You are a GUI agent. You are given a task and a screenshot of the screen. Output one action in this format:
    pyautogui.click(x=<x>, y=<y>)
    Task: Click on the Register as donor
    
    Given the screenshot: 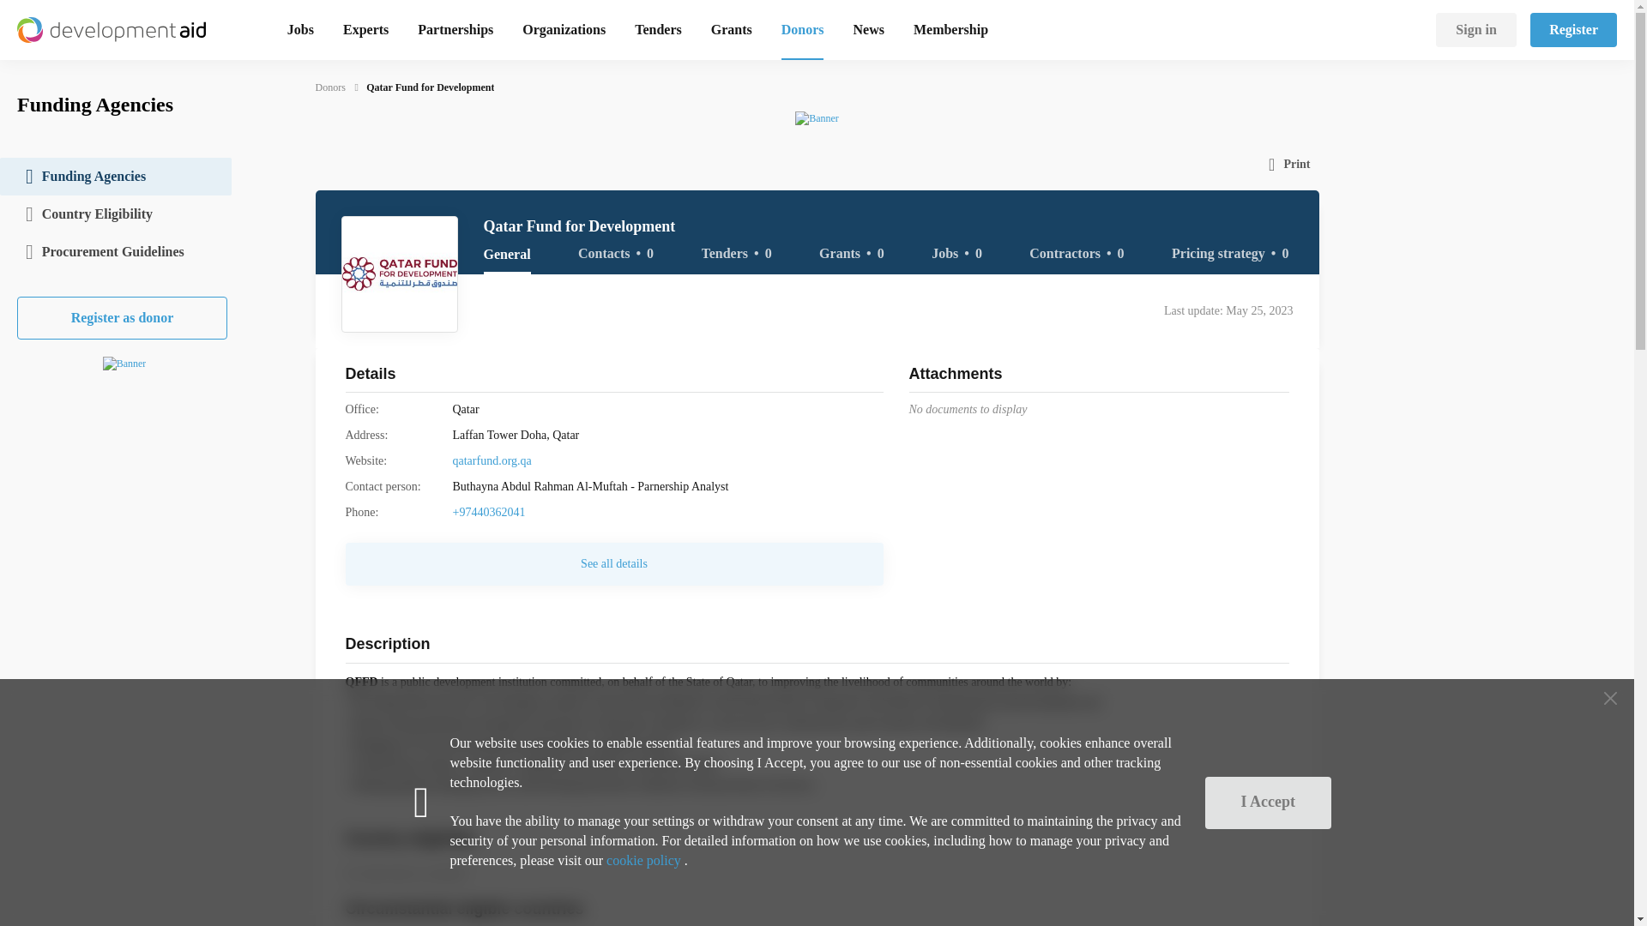 What is the action you would take?
    pyautogui.click(x=122, y=317)
    